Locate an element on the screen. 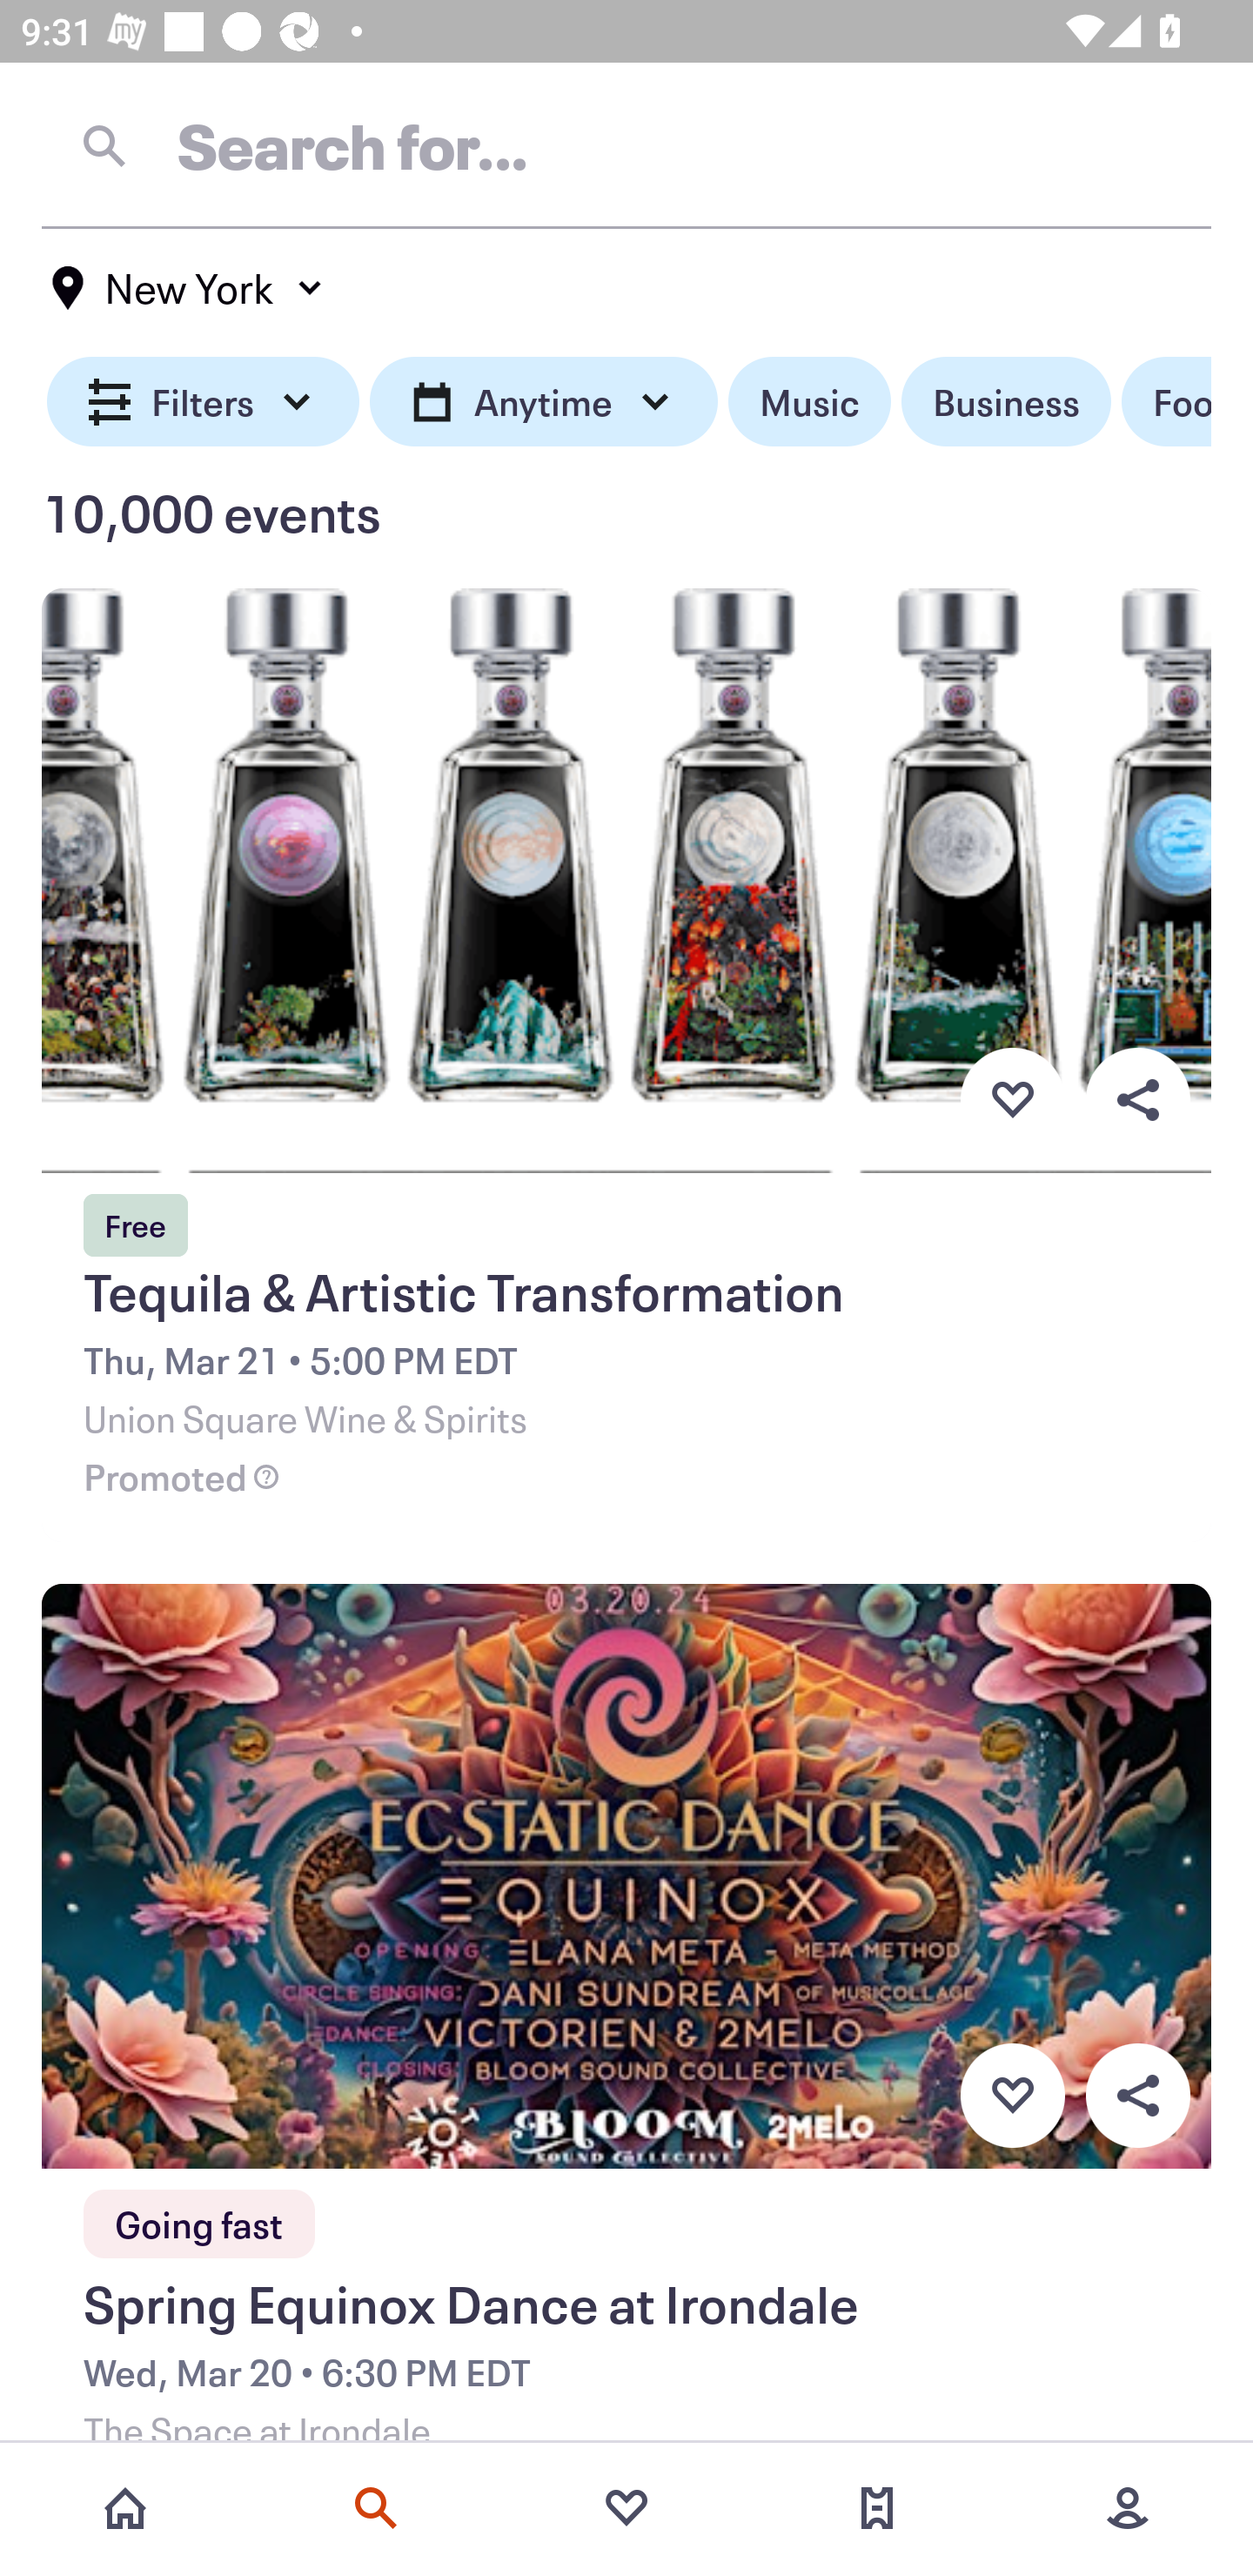  Filters is located at coordinates (204, 402).